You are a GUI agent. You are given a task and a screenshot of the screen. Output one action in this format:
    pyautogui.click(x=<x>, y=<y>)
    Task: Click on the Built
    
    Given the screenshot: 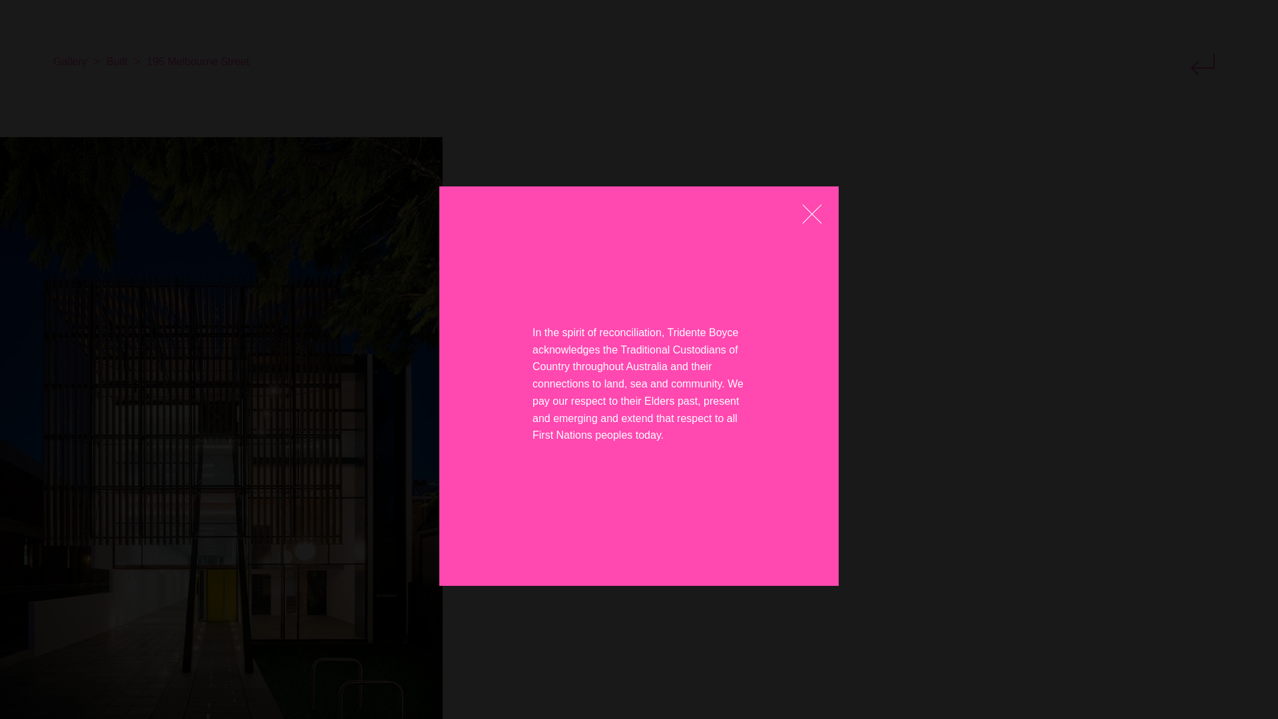 What is the action you would take?
    pyautogui.click(x=116, y=61)
    